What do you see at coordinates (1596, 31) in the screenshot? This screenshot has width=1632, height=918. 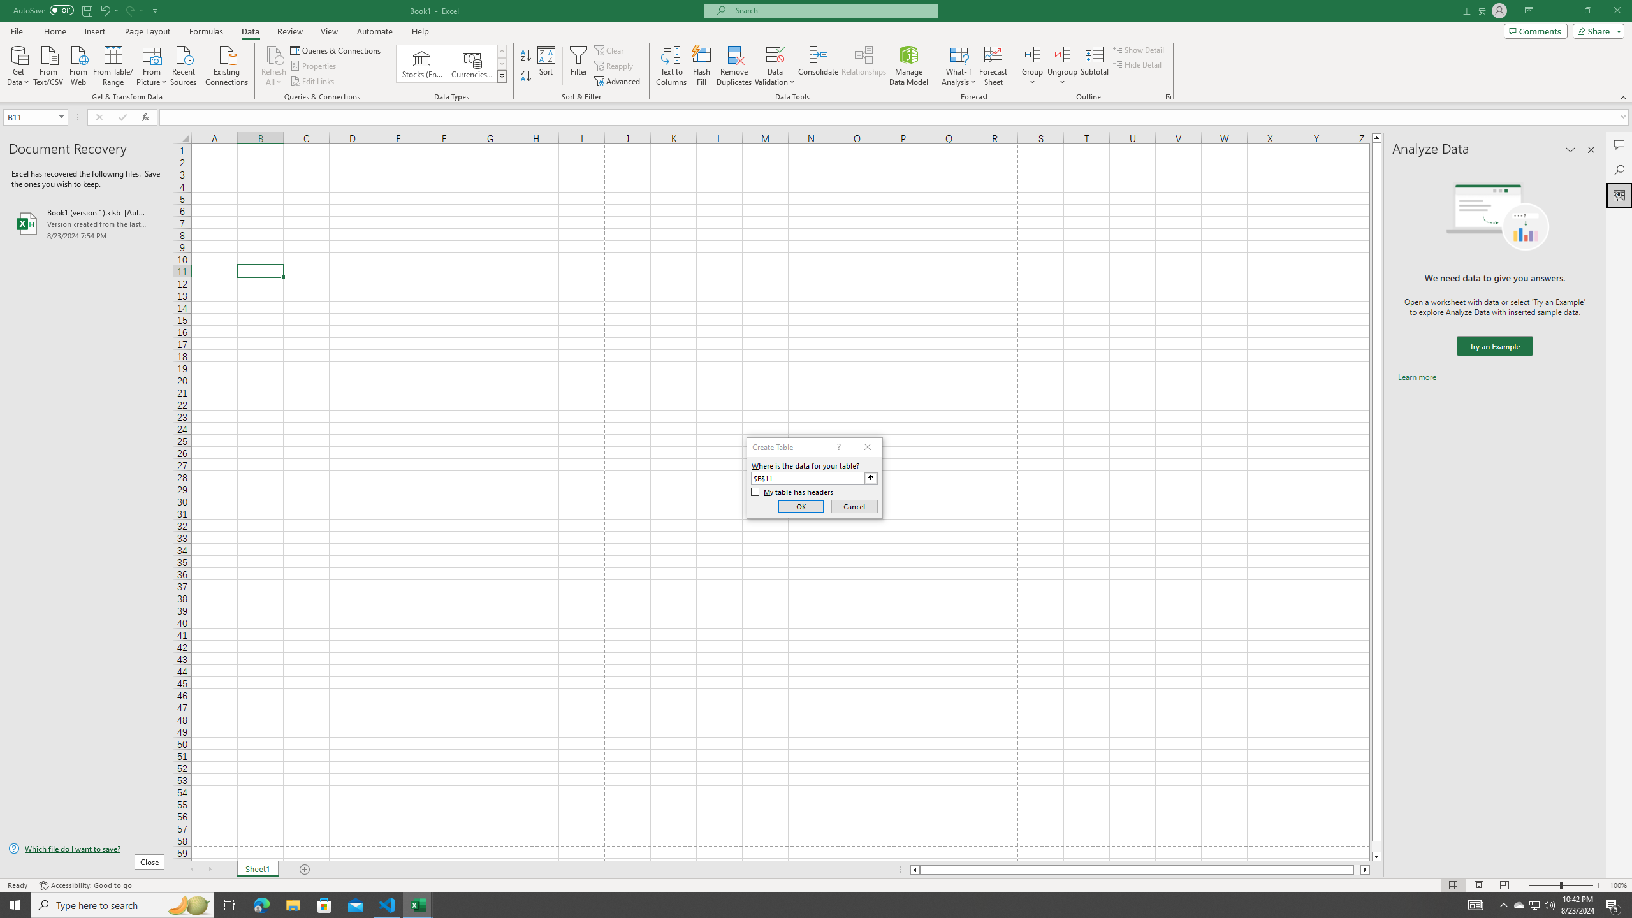 I see `Share` at bounding box center [1596, 31].